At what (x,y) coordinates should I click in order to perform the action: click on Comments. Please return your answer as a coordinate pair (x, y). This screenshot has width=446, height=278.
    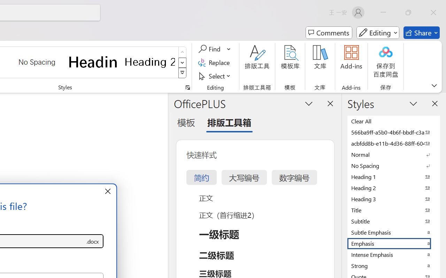
    Looking at the image, I should click on (329, 33).